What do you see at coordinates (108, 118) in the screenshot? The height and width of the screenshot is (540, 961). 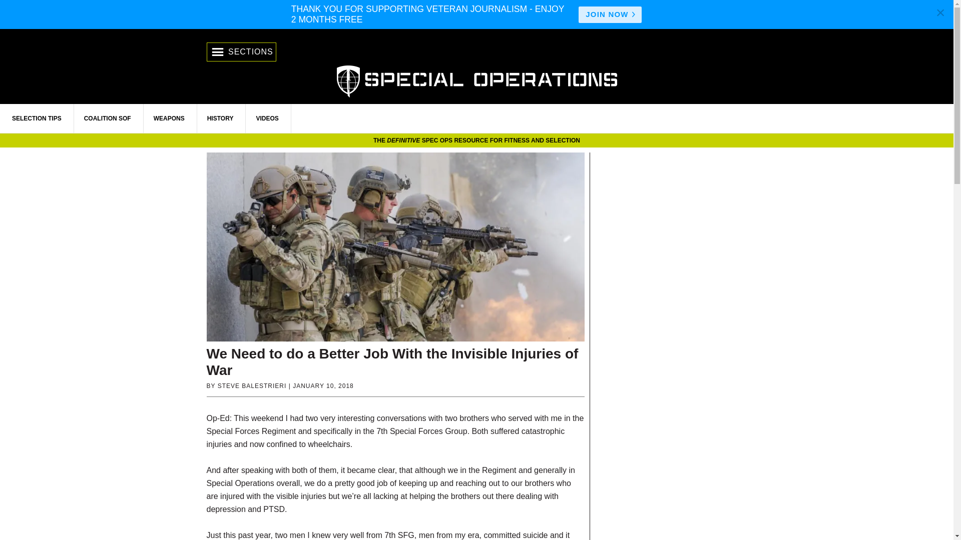 I see `COALITION SOF` at bounding box center [108, 118].